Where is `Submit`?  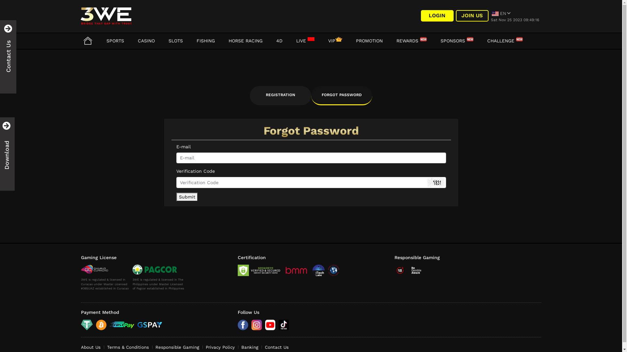
Submit is located at coordinates (187, 197).